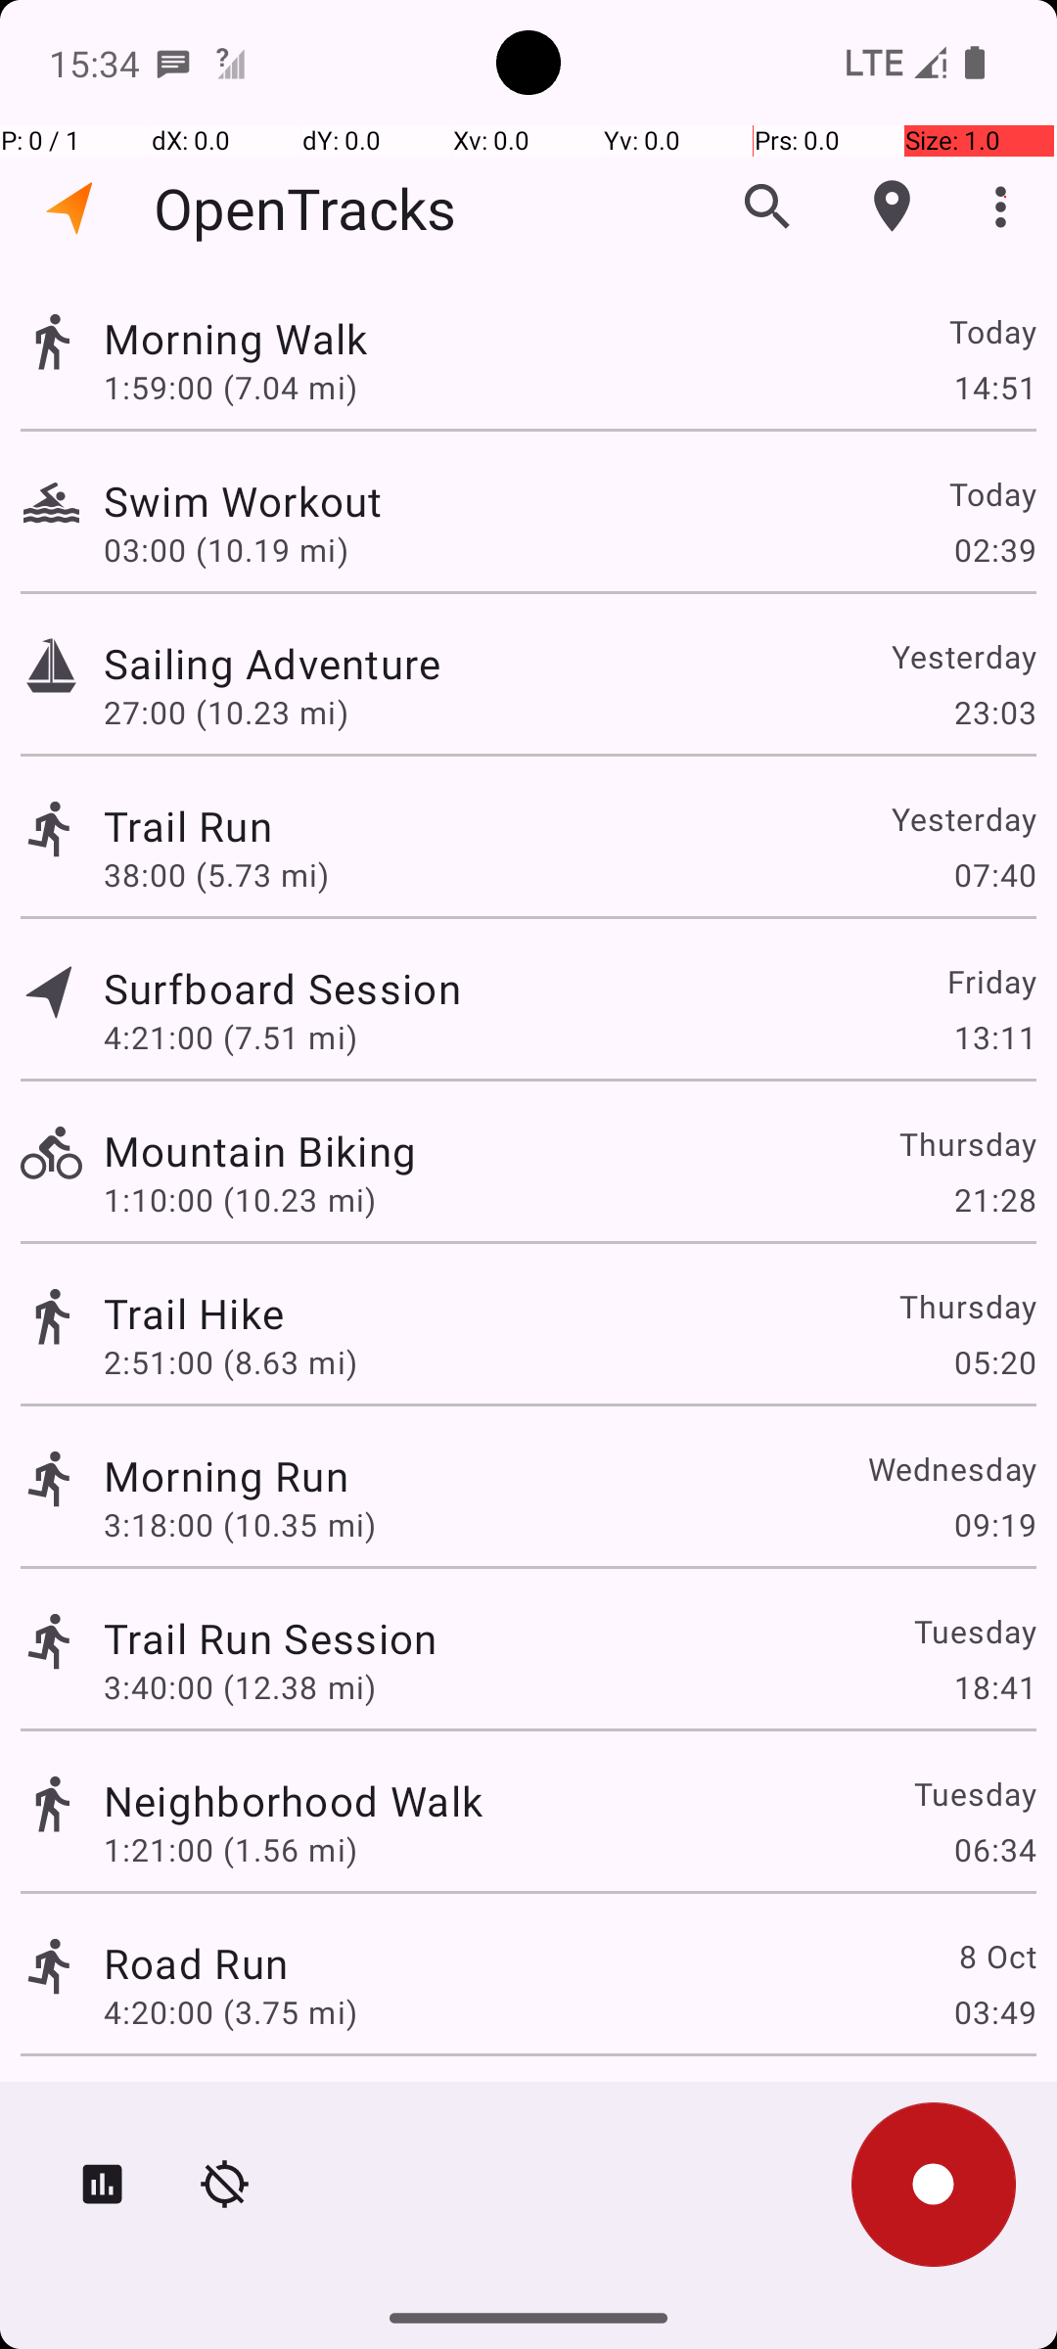 The height and width of the screenshot is (2349, 1057). Describe the element at coordinates (270, 1637) in the screenshot. I see `Trail Run Session` at that location.